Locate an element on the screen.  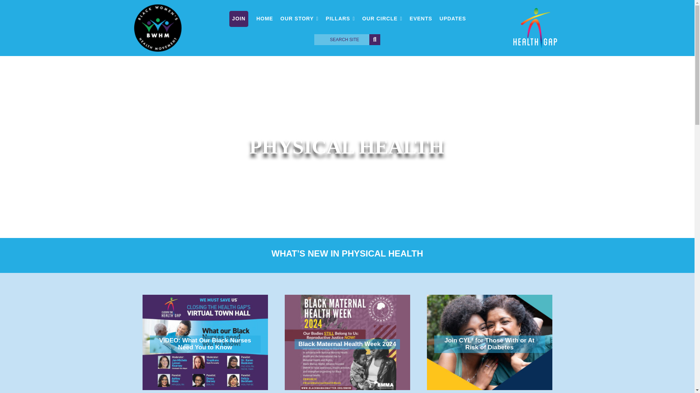
OUR STORY is located at coordinates (299, 19).